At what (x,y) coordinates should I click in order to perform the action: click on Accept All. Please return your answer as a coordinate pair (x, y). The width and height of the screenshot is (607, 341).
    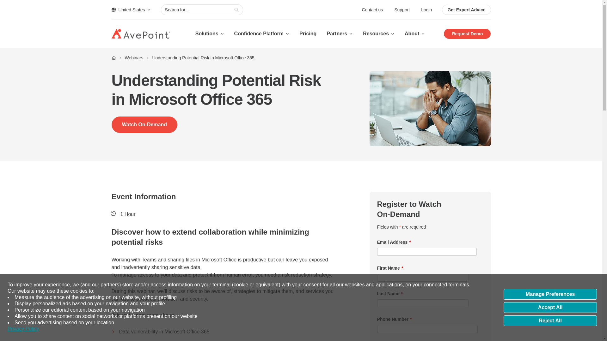
    Looking at the image, I should click on (550, 308).